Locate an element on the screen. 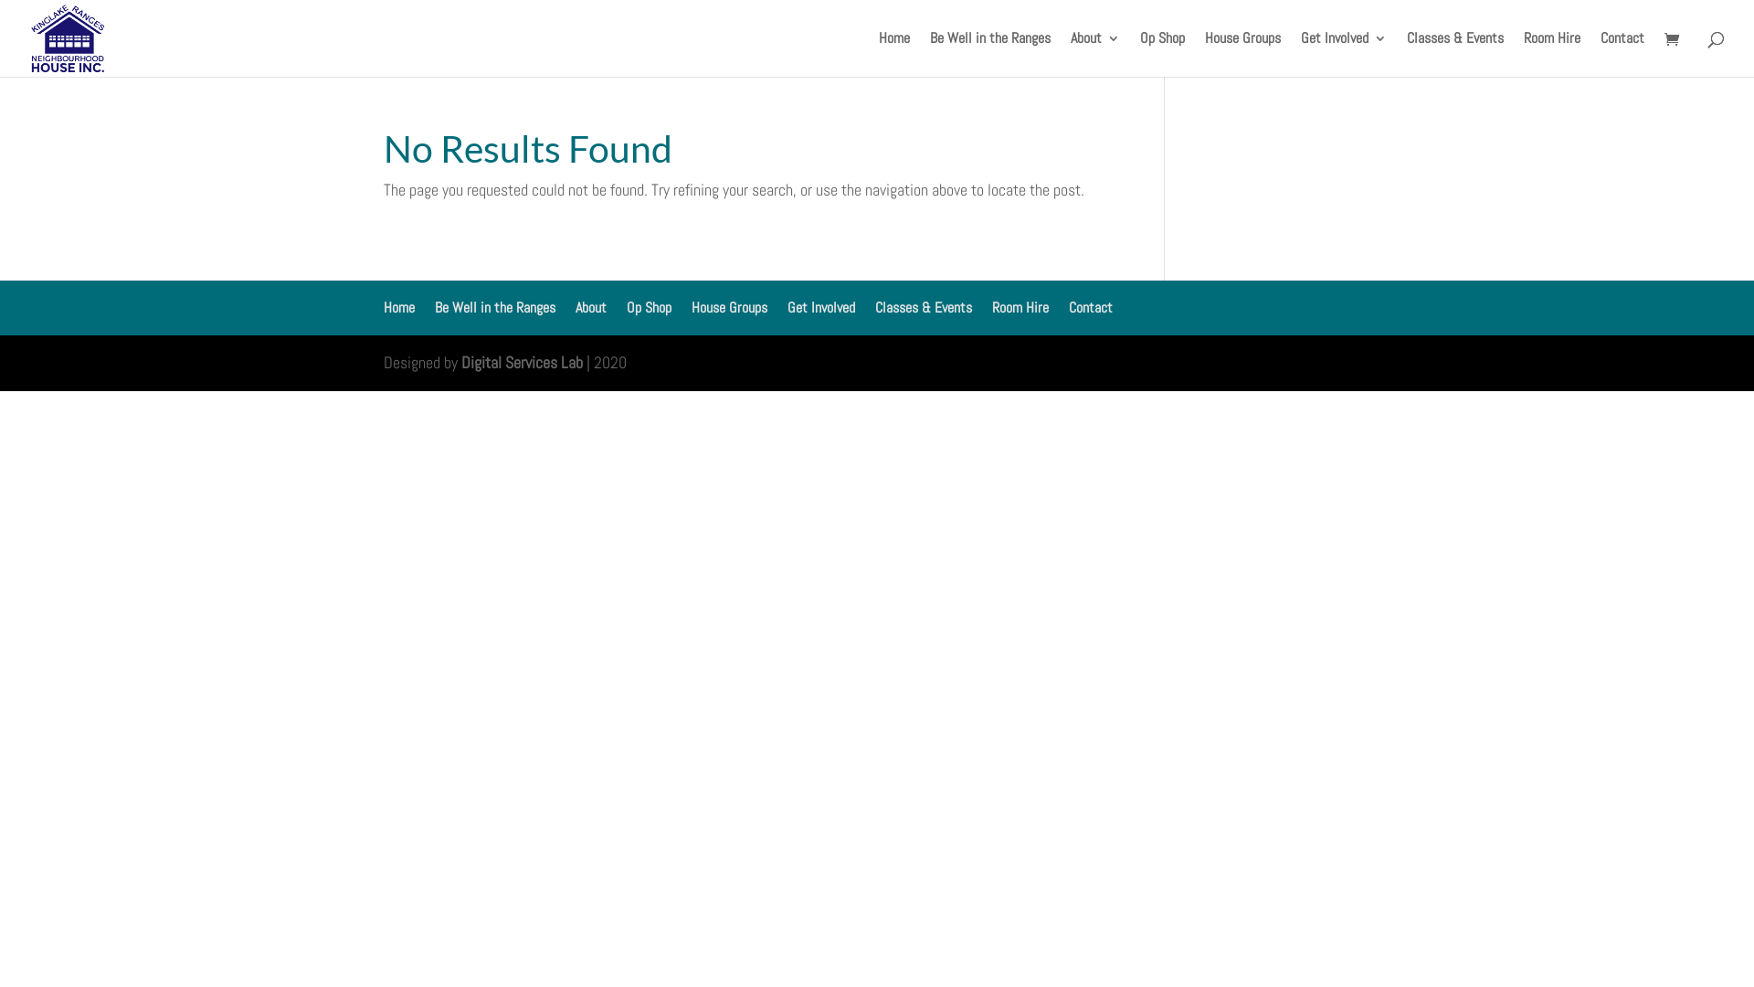 Image resolution: width=1754 pixels, height=987 pixels. Classes & Events is located at coordinates (924, 307).